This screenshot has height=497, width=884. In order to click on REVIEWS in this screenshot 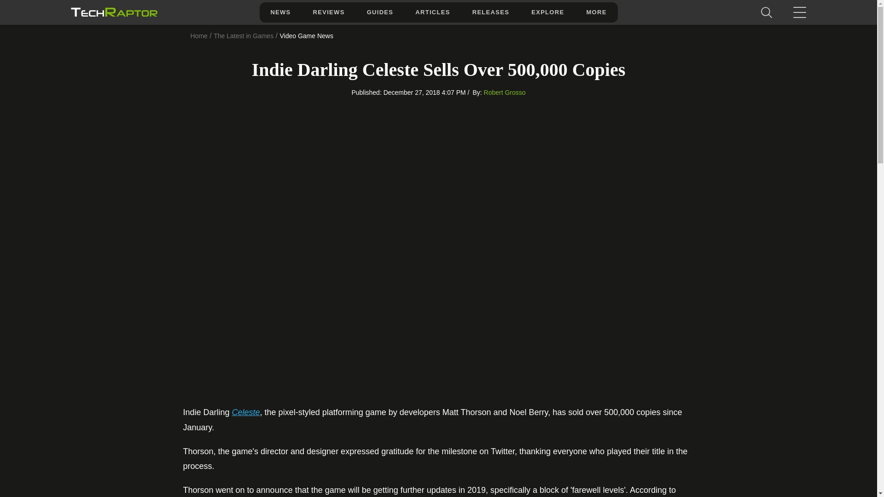, I will do `click(329, 12)`.